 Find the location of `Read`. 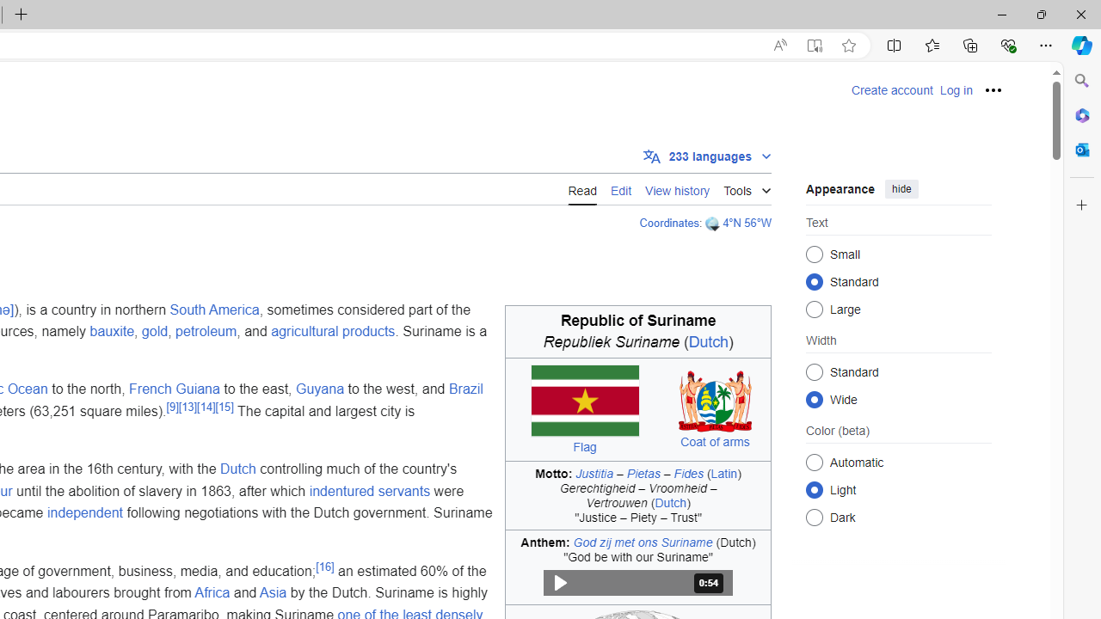

Read is located at coordinates (581, 189).